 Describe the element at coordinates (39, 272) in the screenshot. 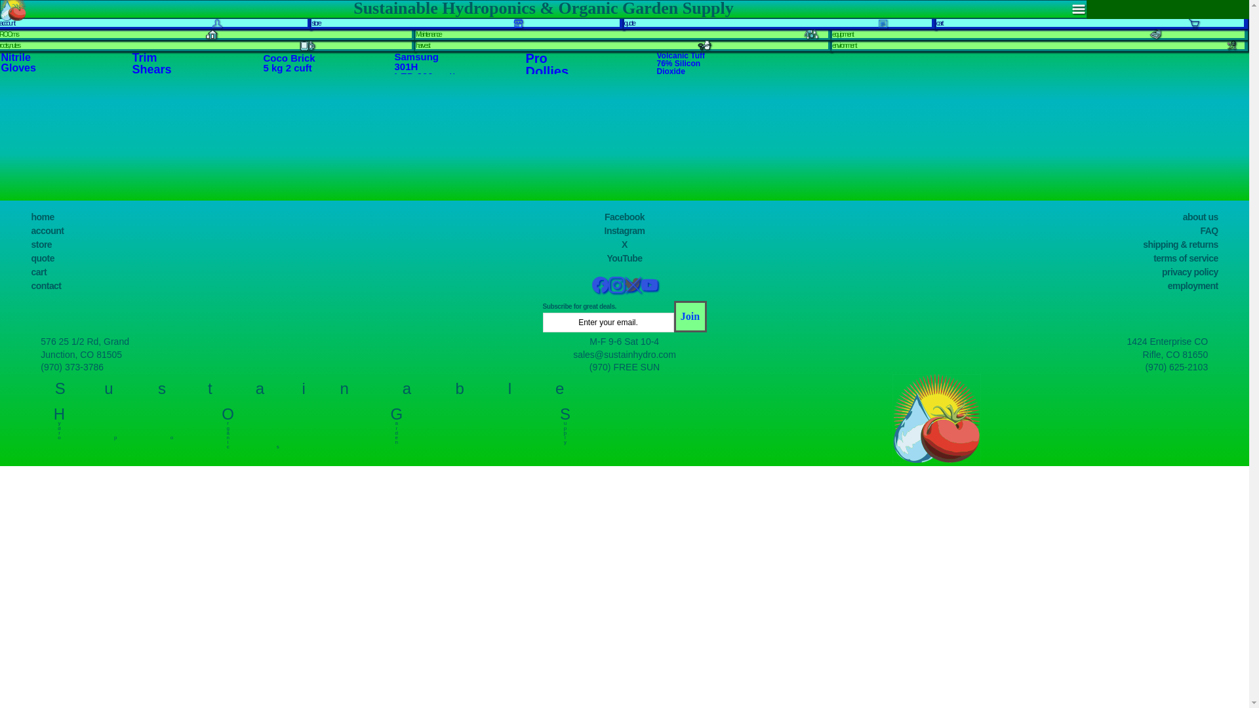

I see `cart` at that location.